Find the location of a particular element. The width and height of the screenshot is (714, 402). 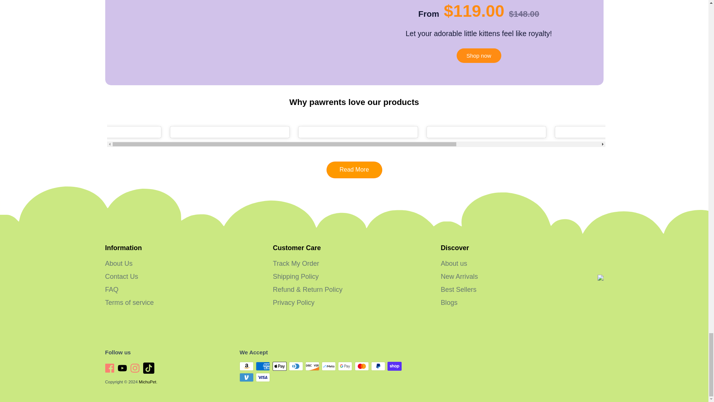

Mastercard is located at coordinates (362, 366).